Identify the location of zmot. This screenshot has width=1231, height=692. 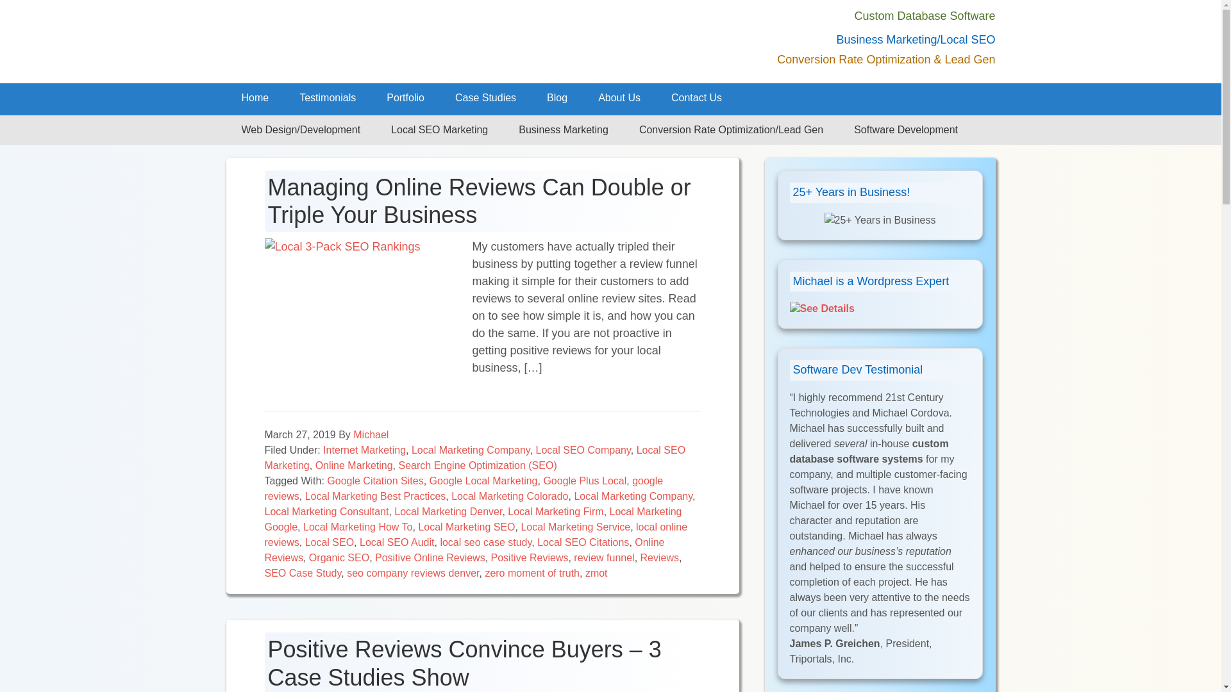
(596, 573).